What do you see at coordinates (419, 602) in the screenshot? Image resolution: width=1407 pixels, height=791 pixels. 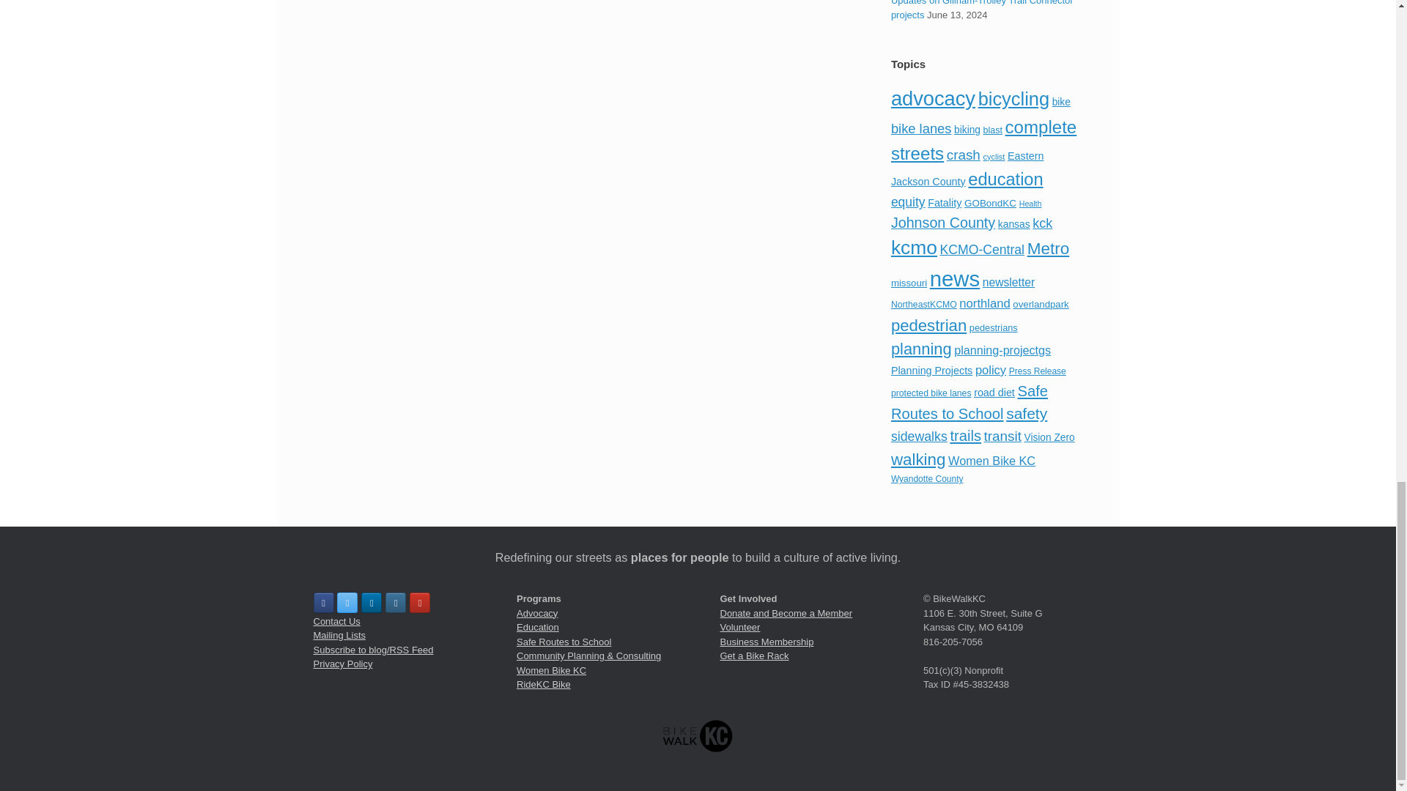 I see `BikeWalkKC on Youtube` at bounding box center [419, 602].